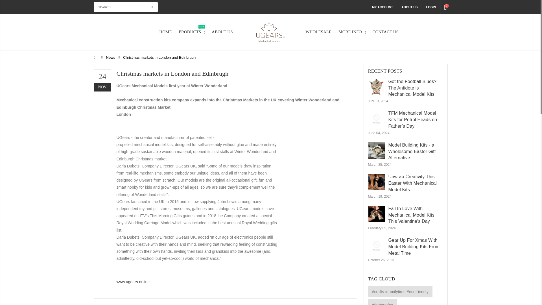 The width and height of the screenshot is (542, 305). Describe the element at coordinates (388, 32) in the screenshot. I see `CONTACT US` at that location.